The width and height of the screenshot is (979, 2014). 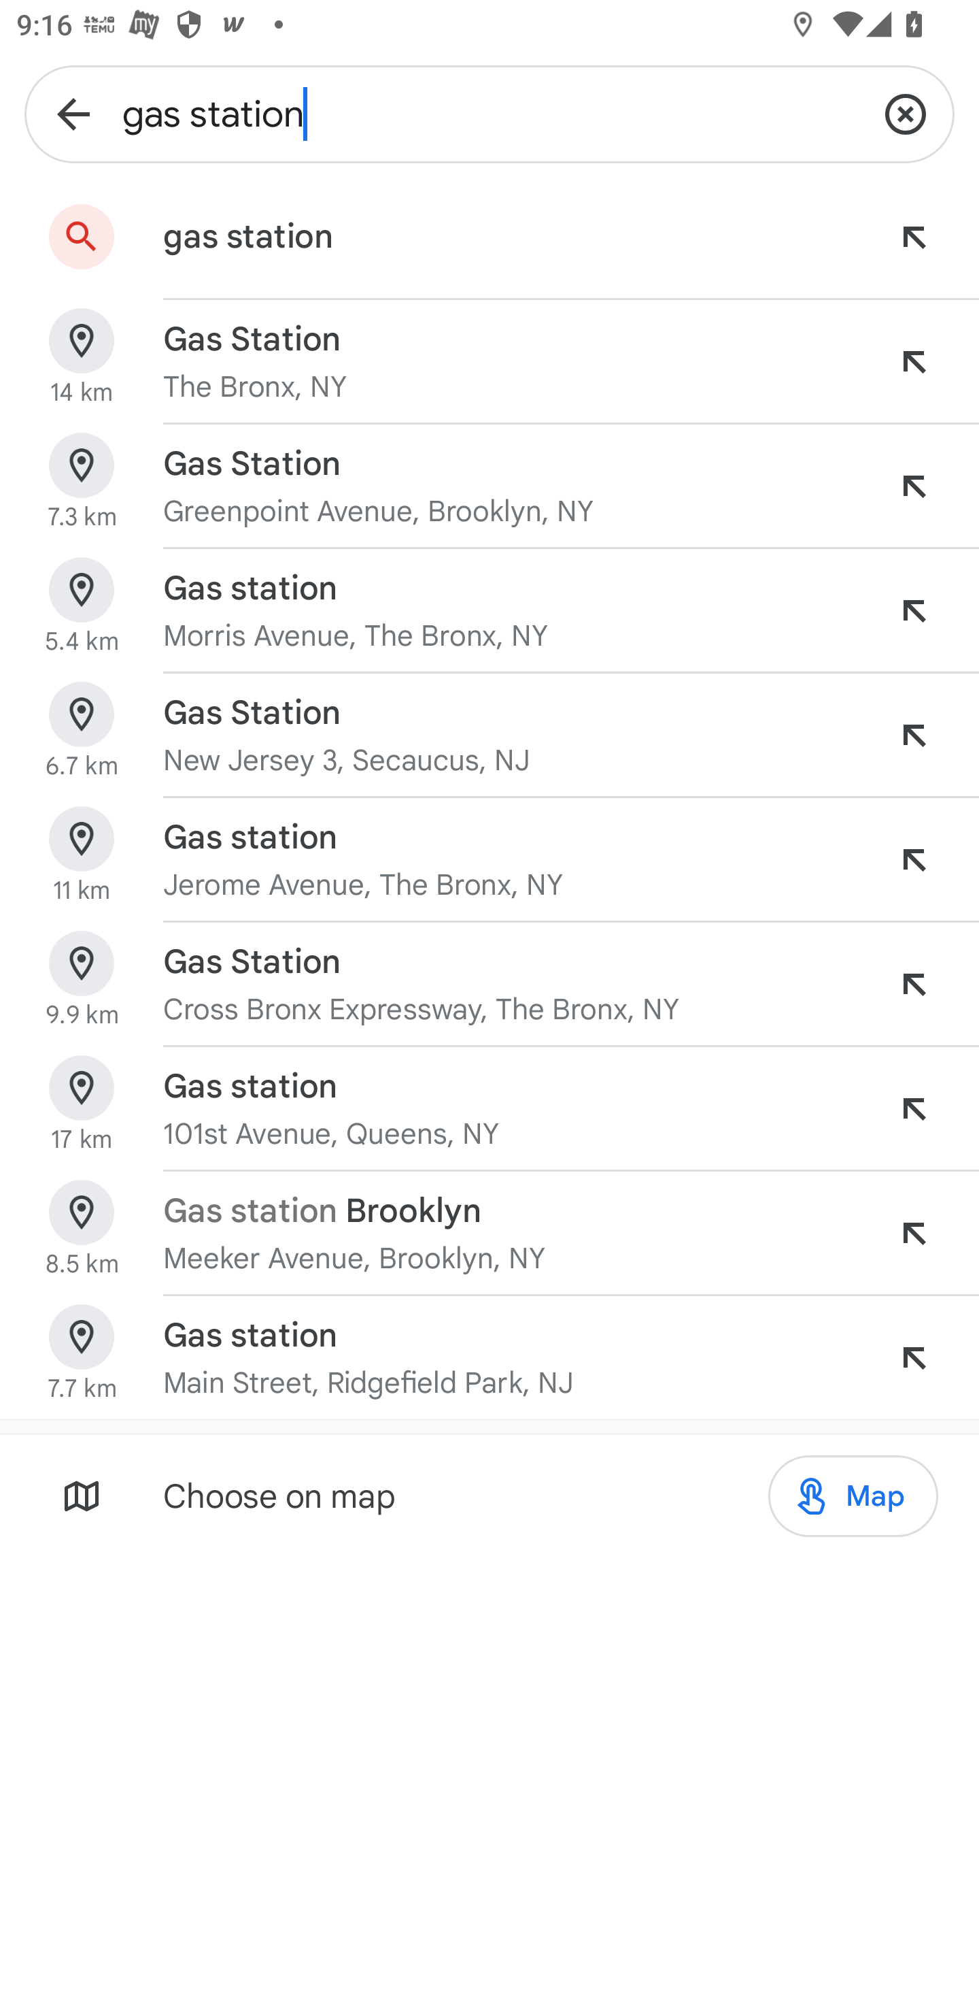 What do you see at coordinates (906, 113) in the screenshot?
I see `Clear` at bounding box center [906, 113].